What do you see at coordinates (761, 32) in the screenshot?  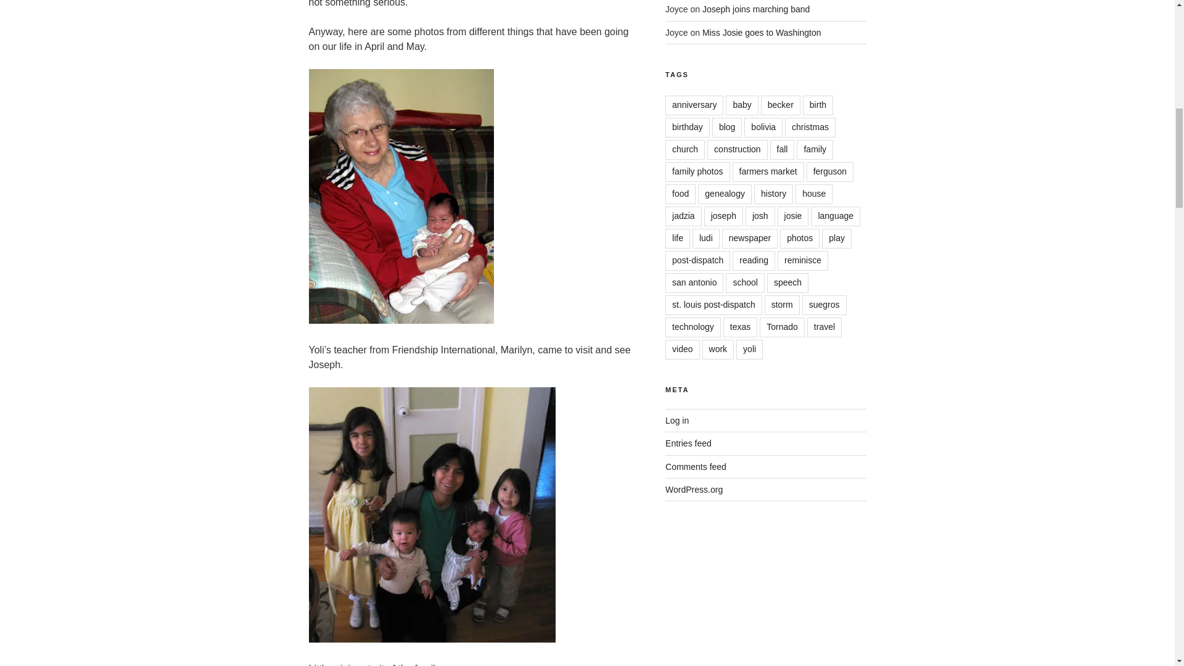 I see `Miss Josie goes to Washington` at bounding box center [761, 32].